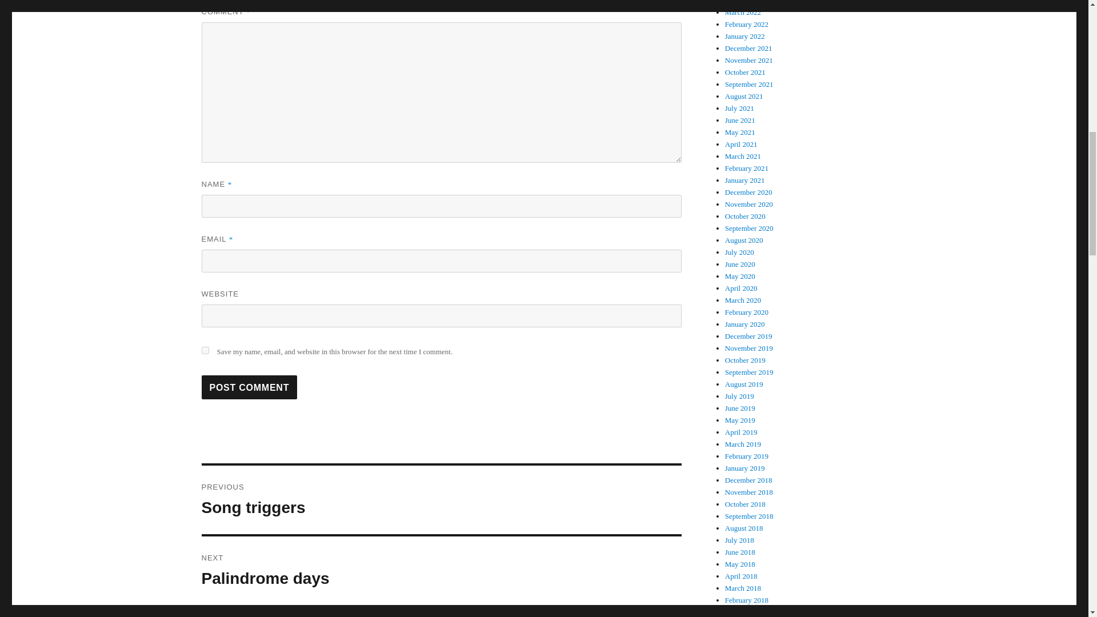  Describe the element at coordinates (743, 13) in the screenshot. I see `March 2022` at that location.